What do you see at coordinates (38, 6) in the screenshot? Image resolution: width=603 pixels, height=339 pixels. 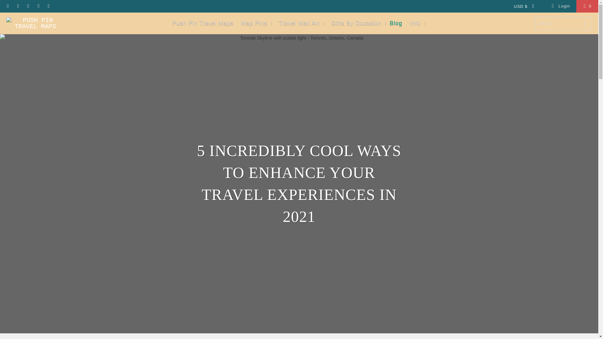 I see `Push Pin Travel Maps on Instagram` at bounding box center [38, 6].